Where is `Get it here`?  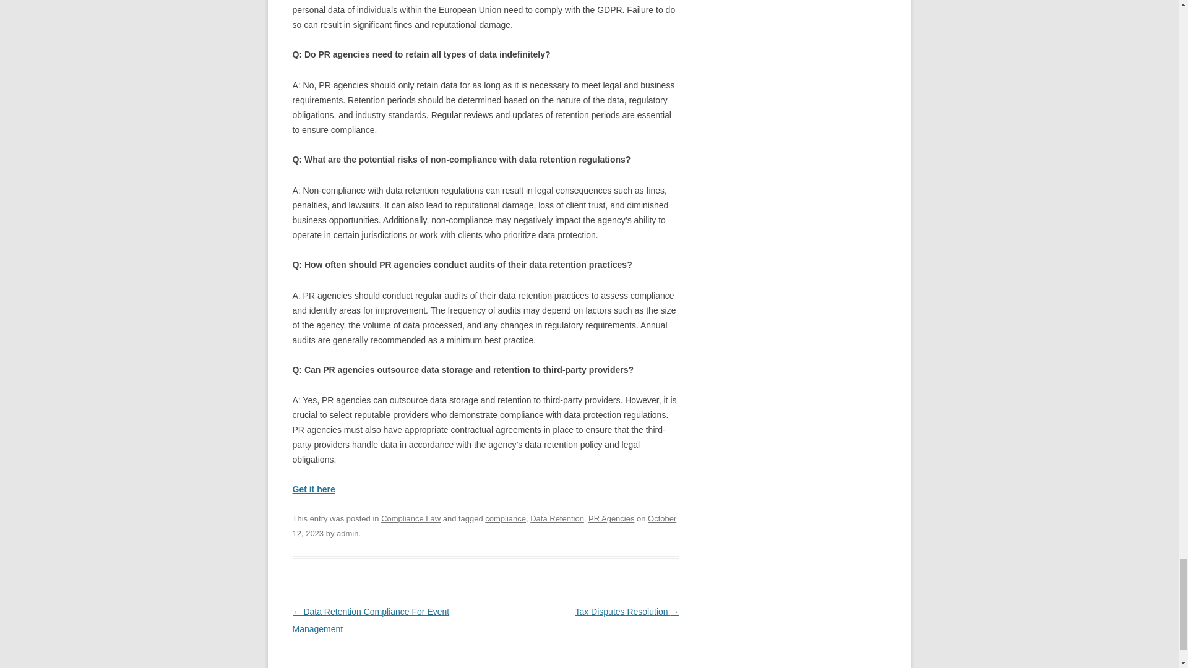
Get it here is located at coordinates (313, 489).